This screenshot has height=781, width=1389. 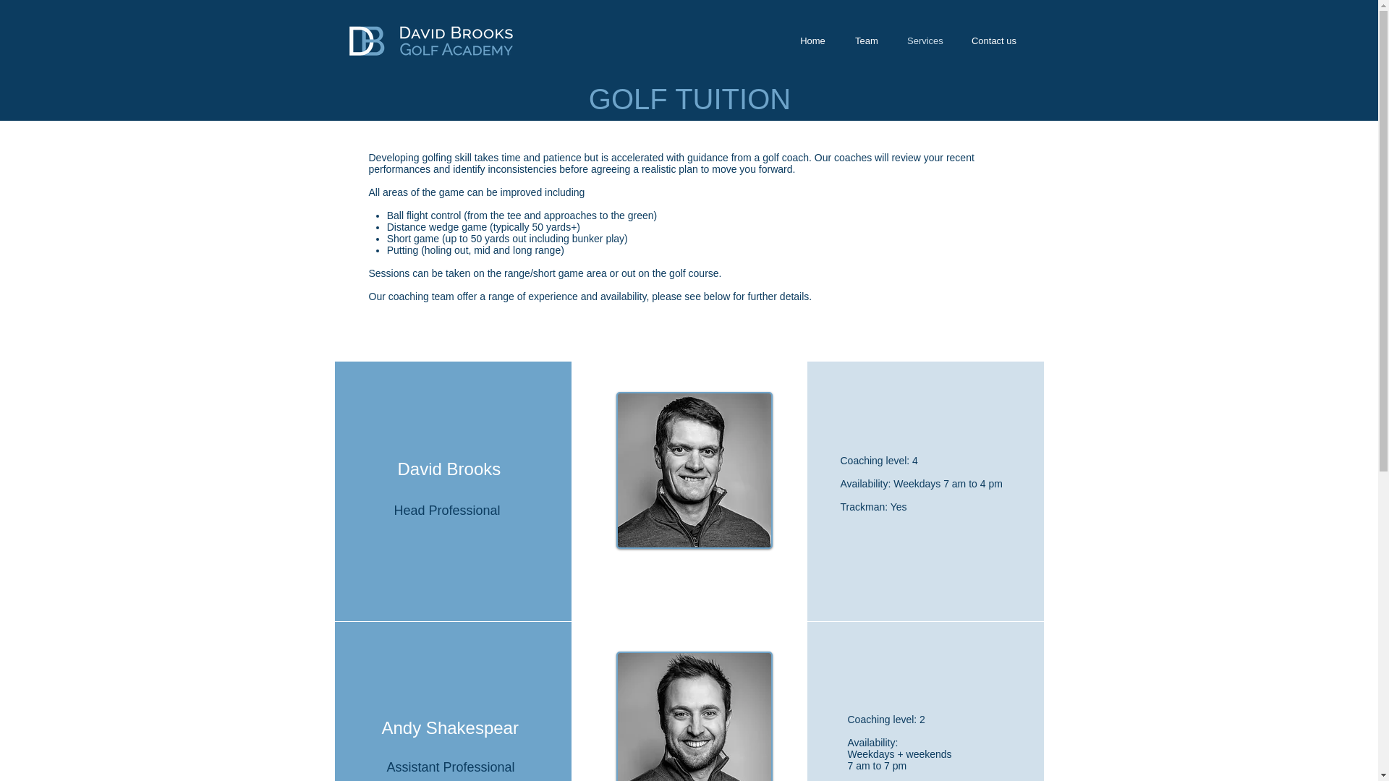 I want to click on Home, so click(x=812, y=40).